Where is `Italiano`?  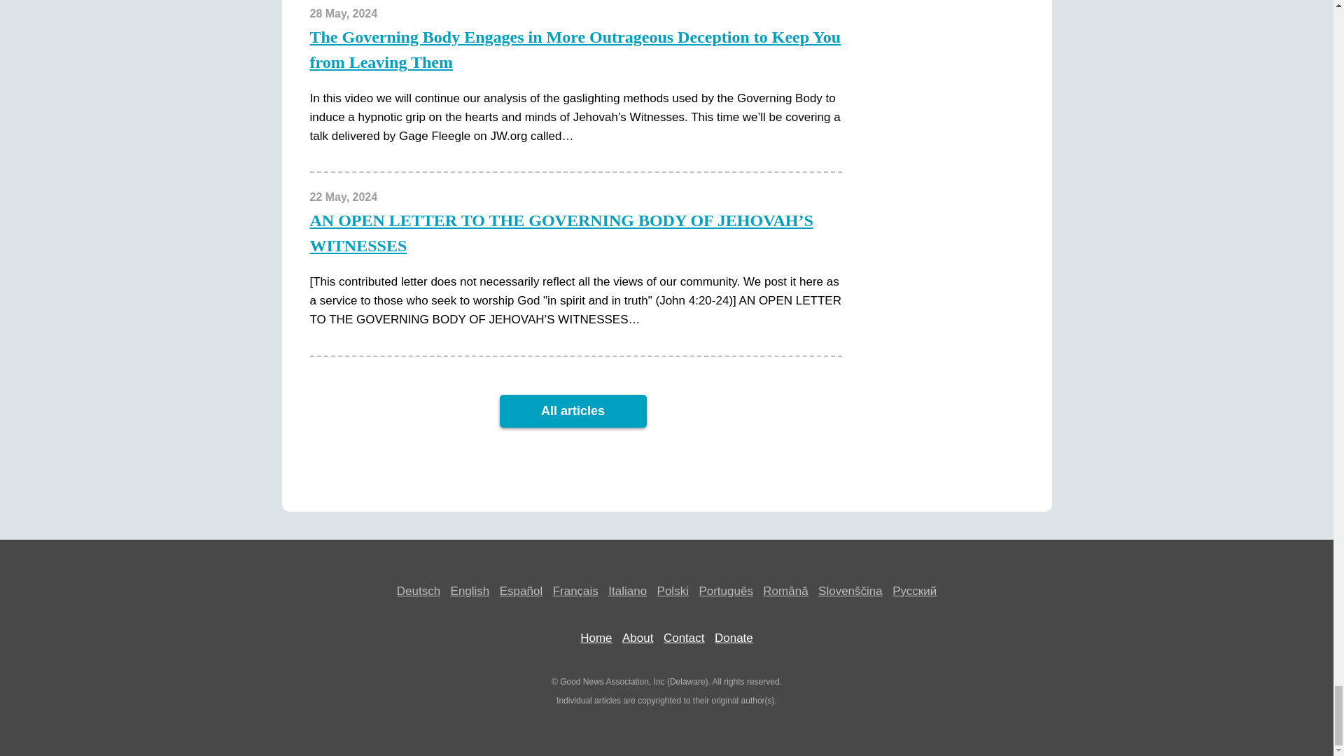 Italiano is located at coordinates (627, 591).